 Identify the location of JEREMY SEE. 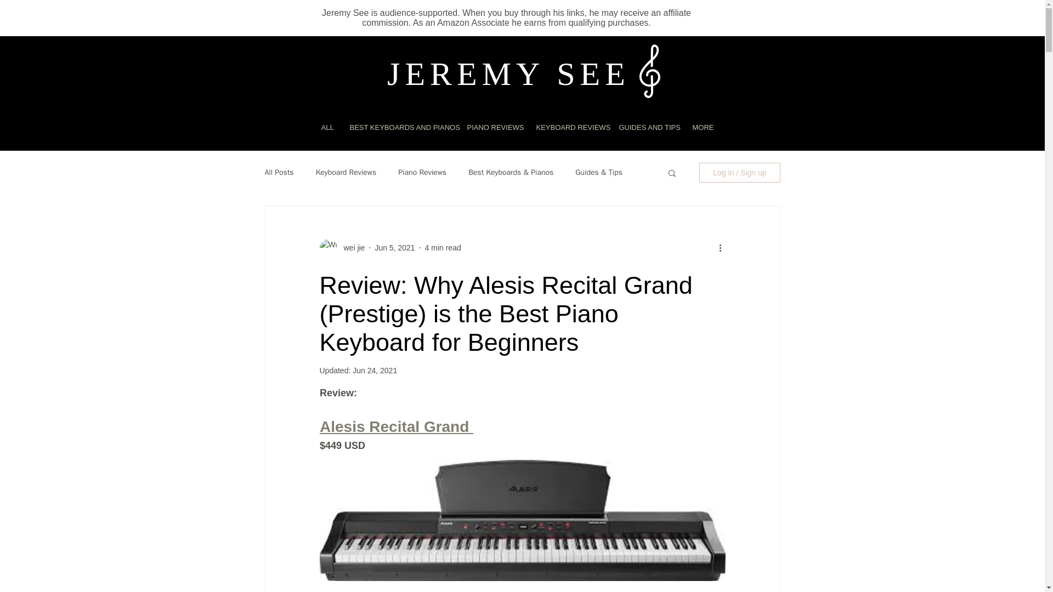
(508, 73).